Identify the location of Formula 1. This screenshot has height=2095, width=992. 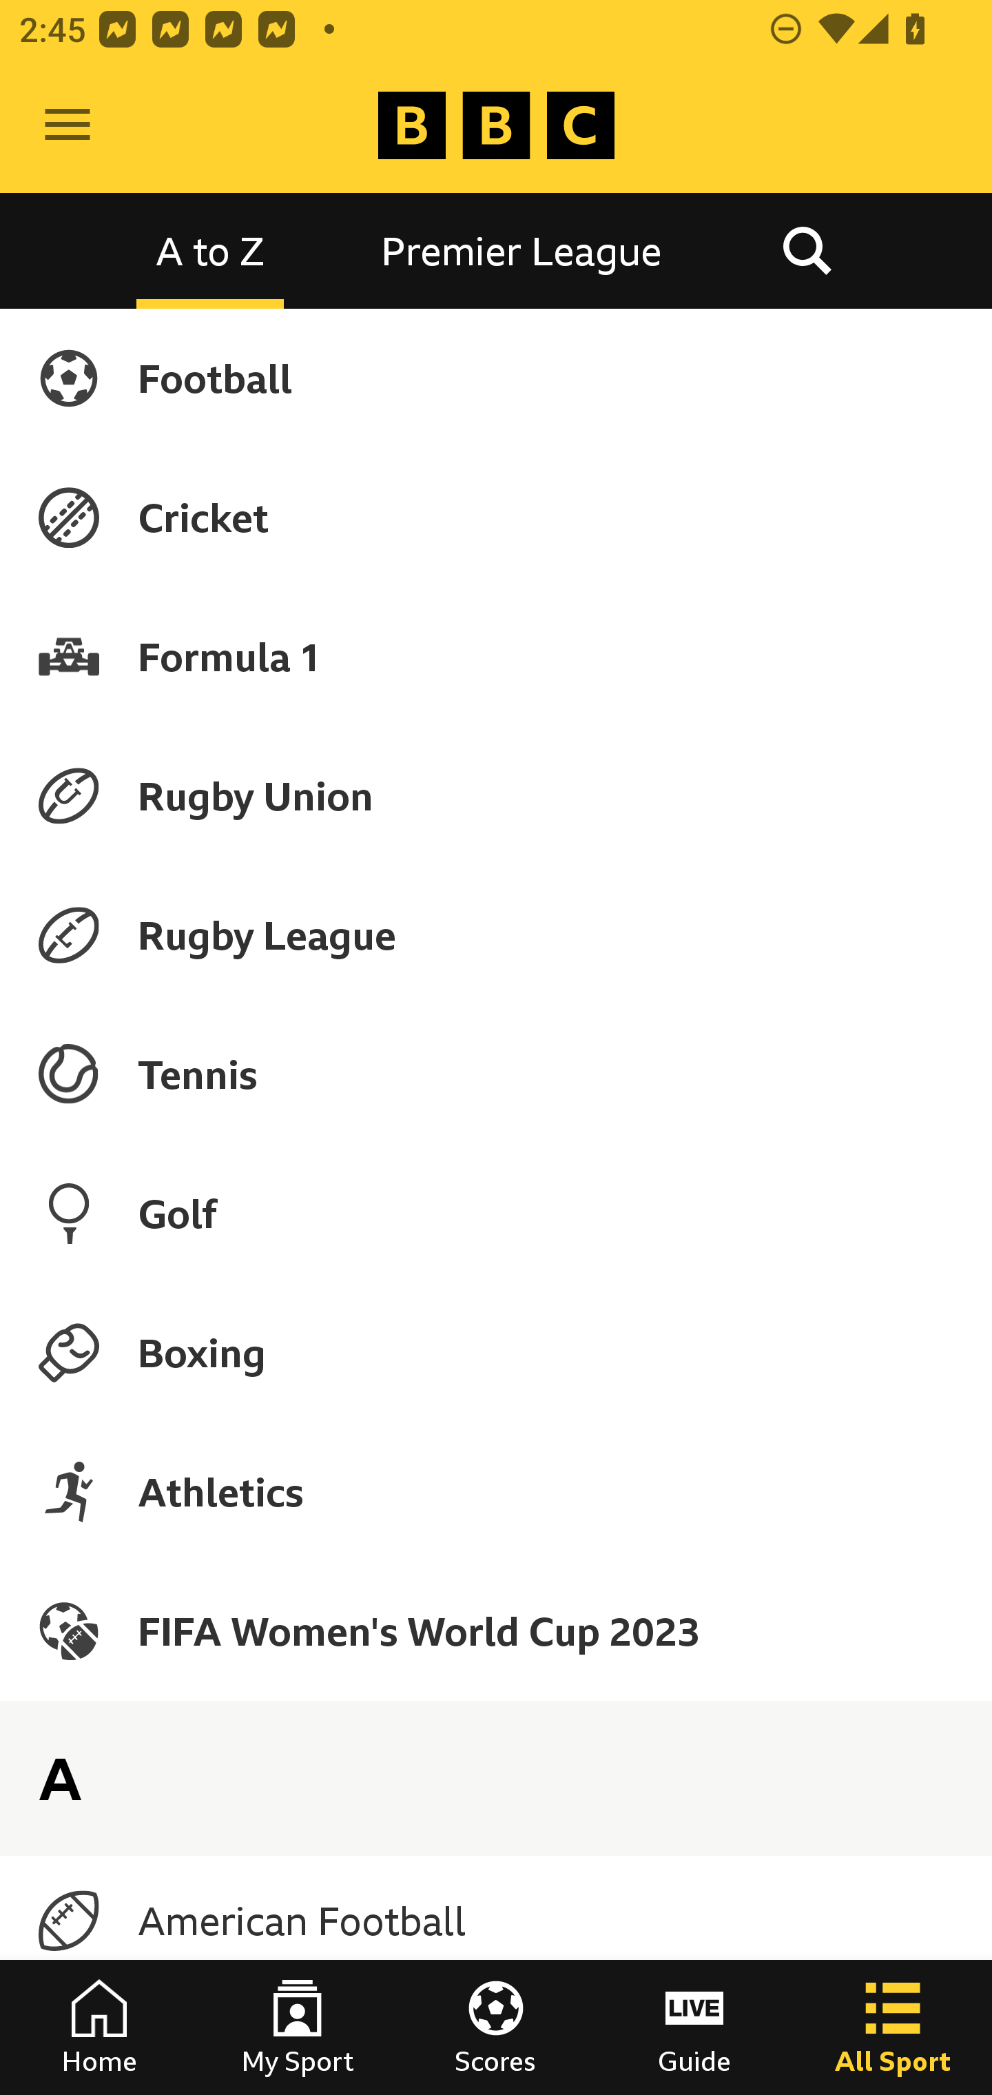
(496, 656).